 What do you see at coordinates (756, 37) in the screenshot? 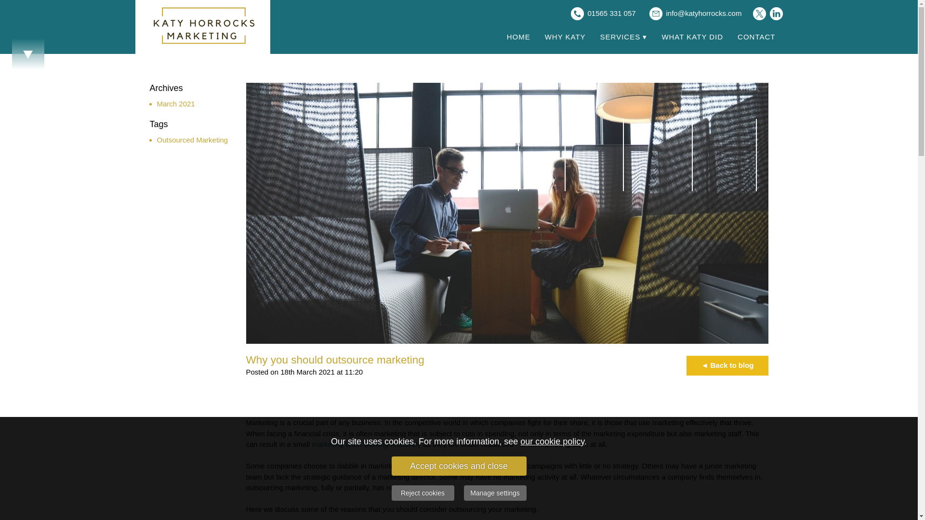
I see `CONTACT` at bounding box center [756, 37].